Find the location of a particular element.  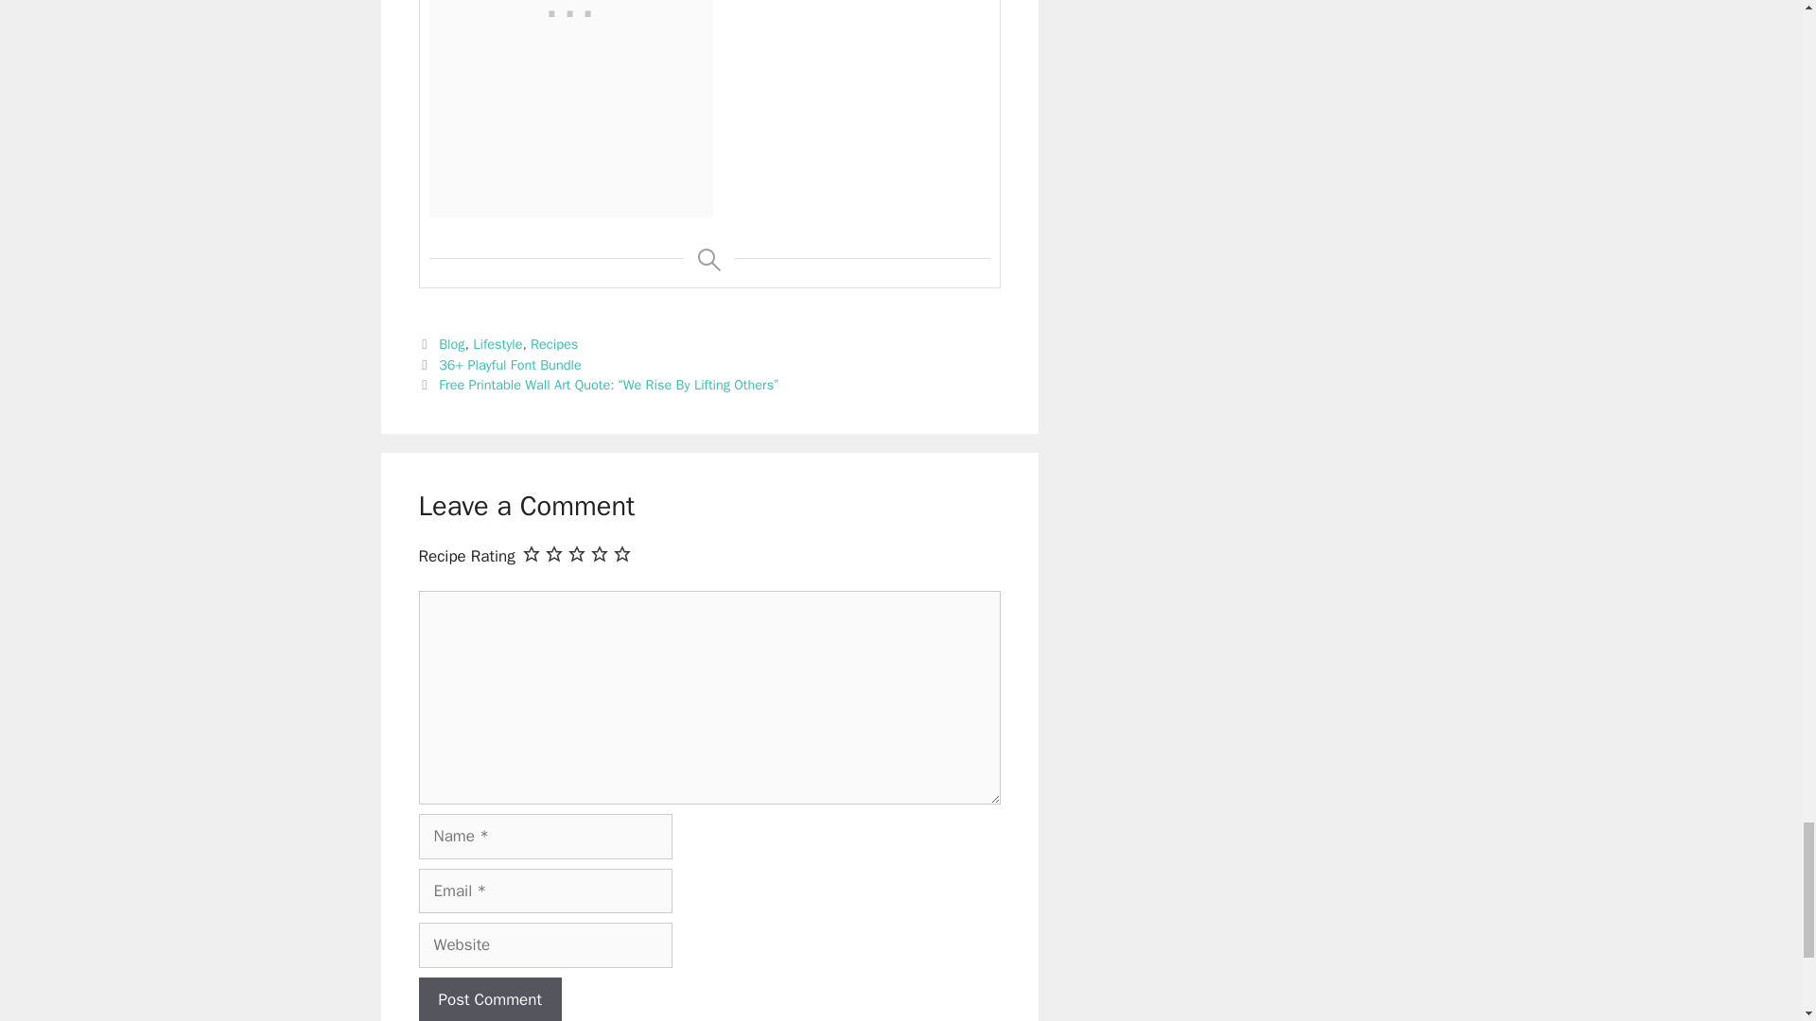

Lifestyle is located at coordinates (498, 344).